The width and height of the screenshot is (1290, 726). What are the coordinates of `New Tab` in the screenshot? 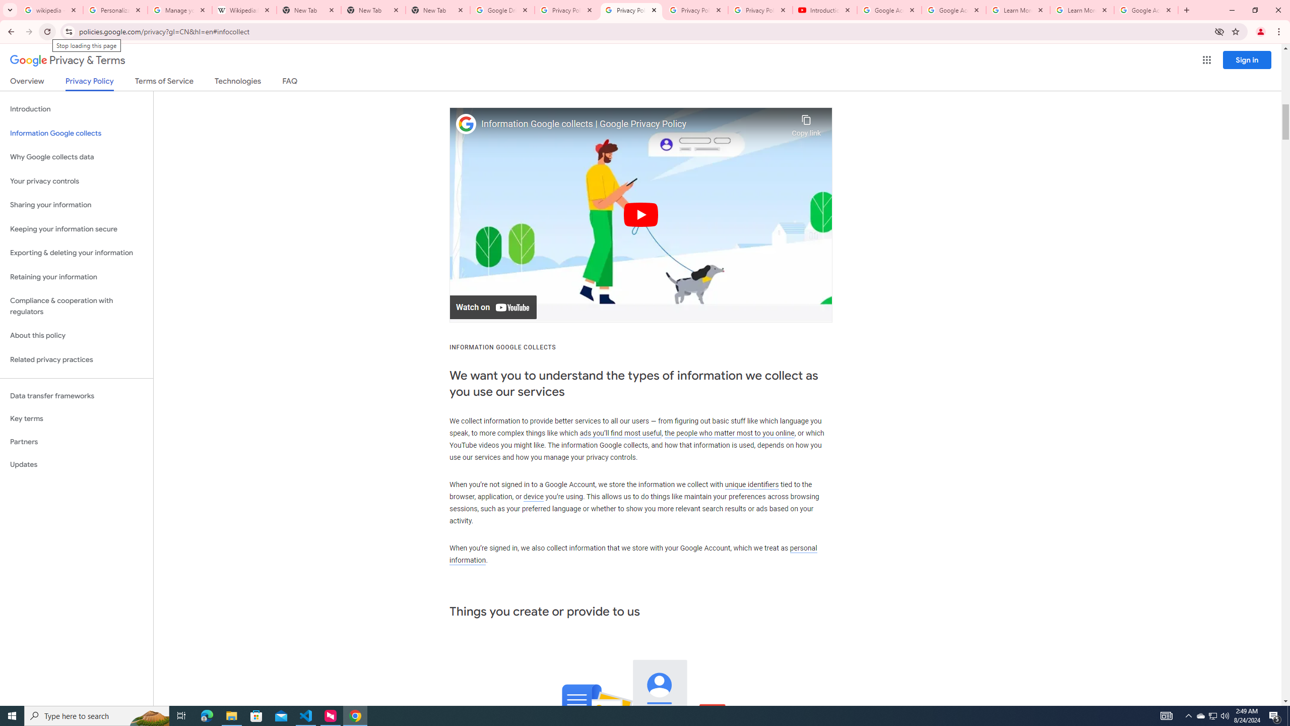 It's located at (373, 10).